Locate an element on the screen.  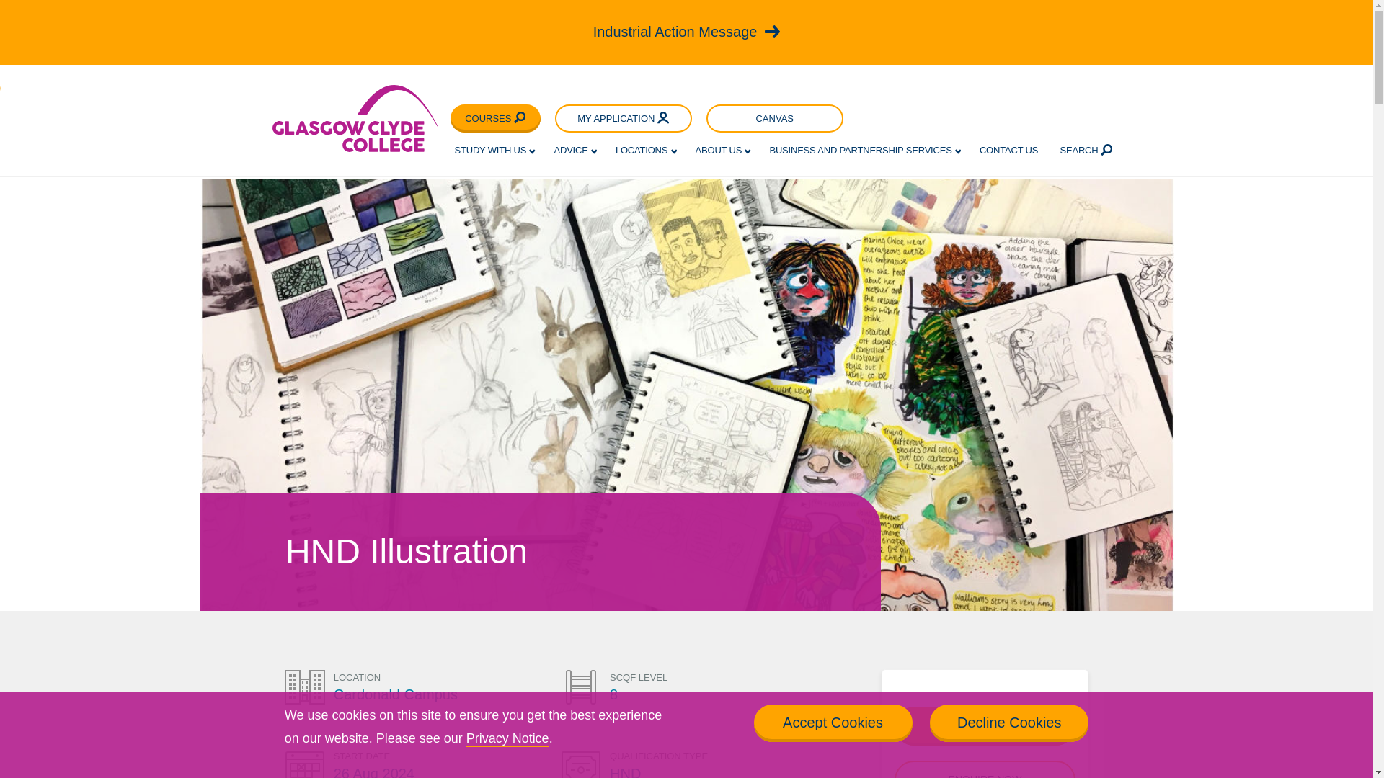
Right arrow is located at coordinates (773, 31).